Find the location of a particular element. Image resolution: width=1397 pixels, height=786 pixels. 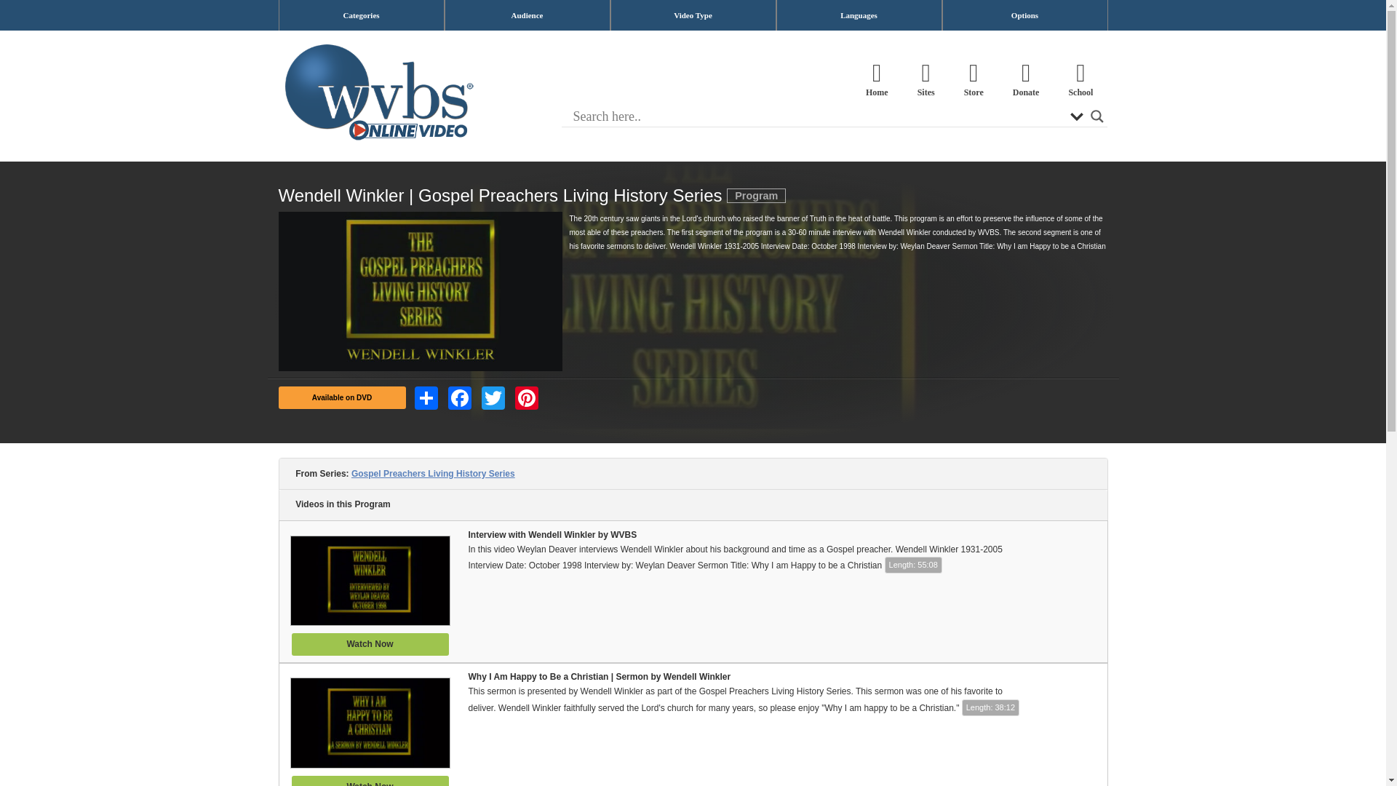

Home page is located at coordinates (876, 80).